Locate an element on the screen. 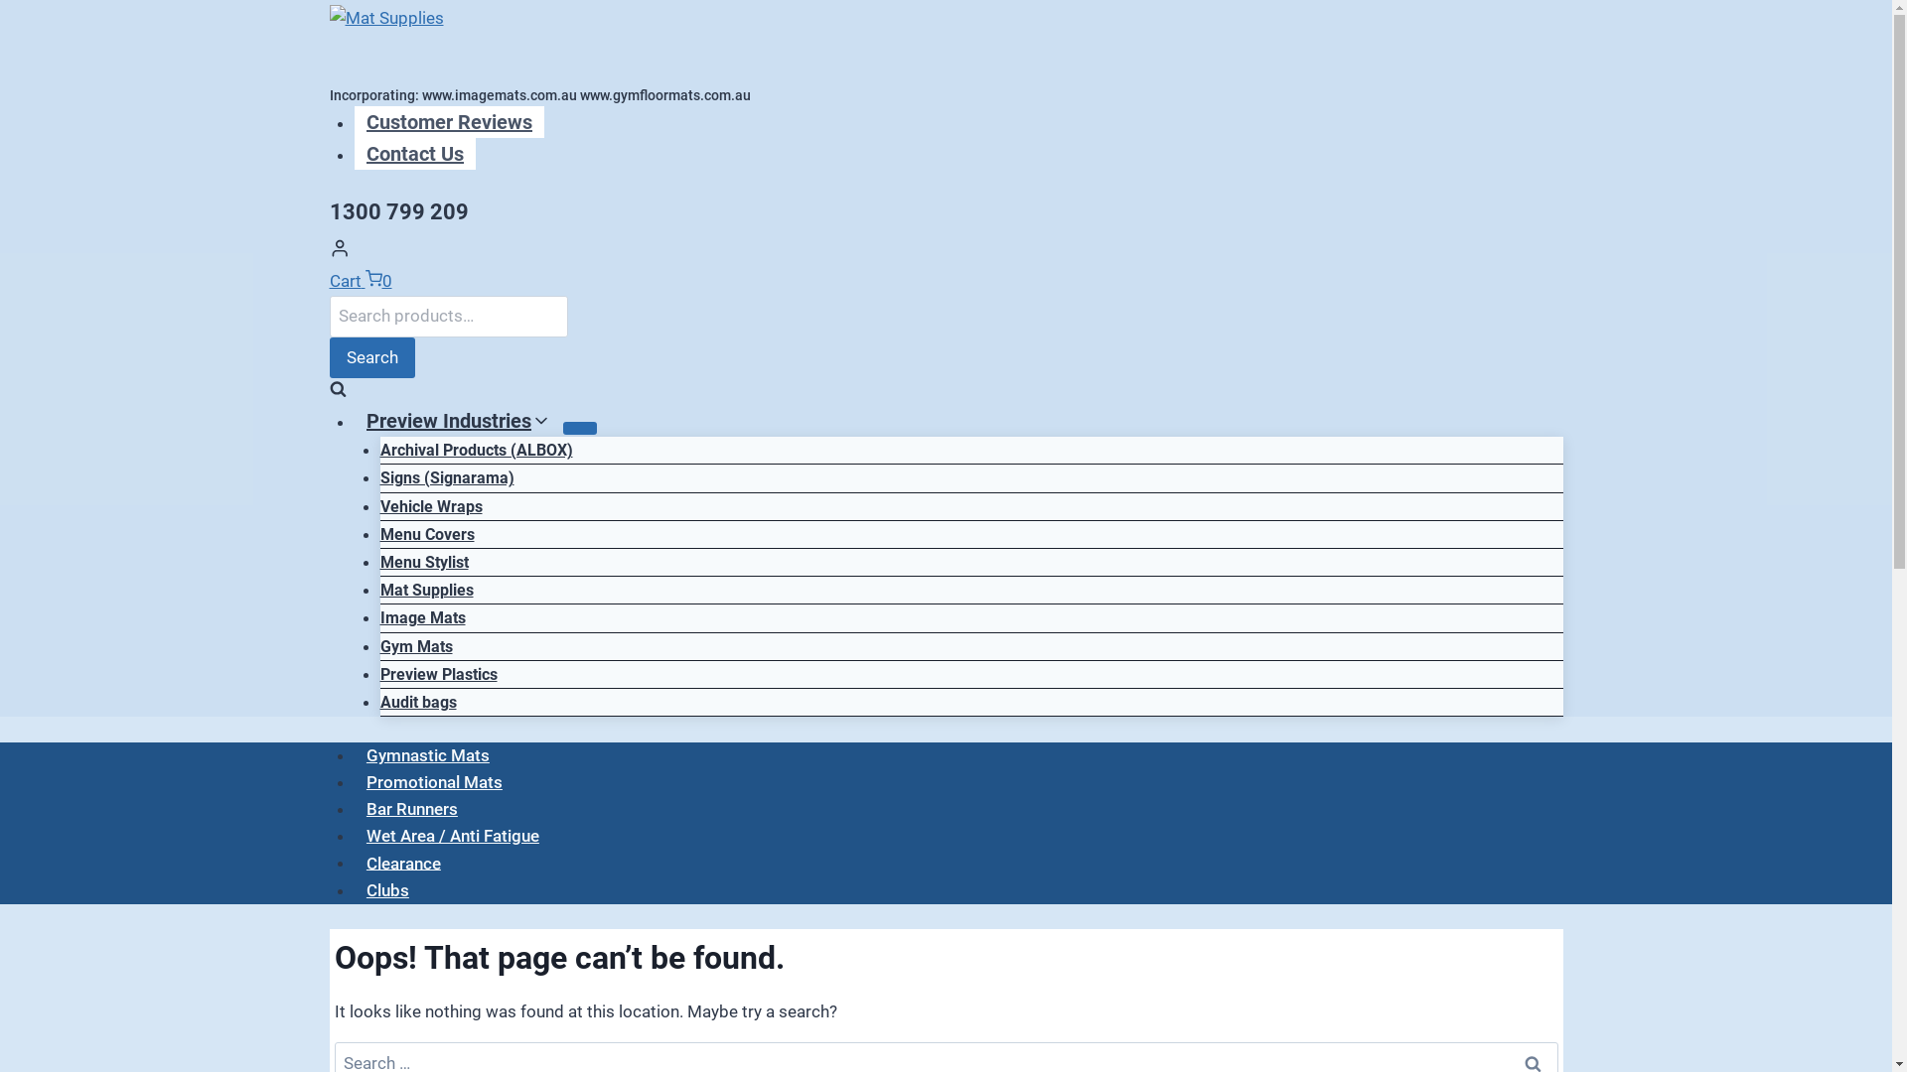 The width and height of the screenshot is (1907, 1072). Gymnastic Mats is located at coordinates (427, 755).